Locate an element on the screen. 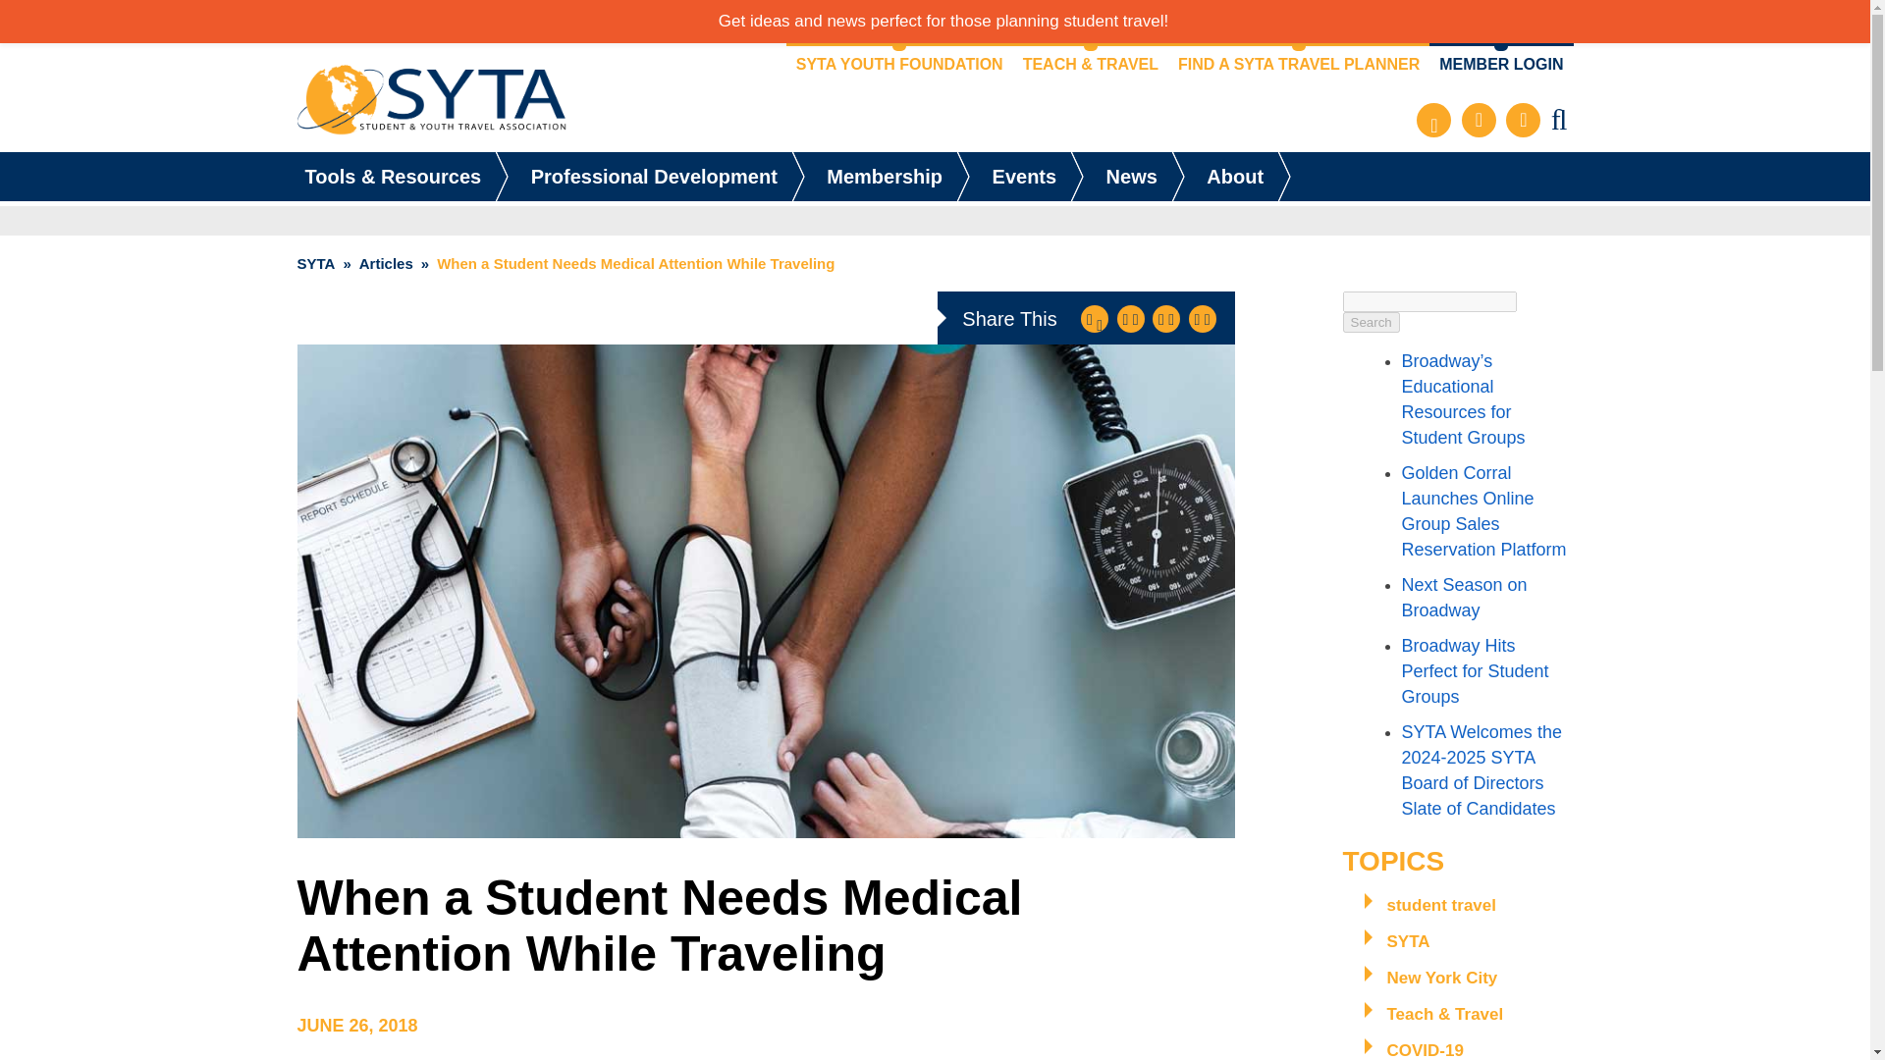 The width and height of the screenshot is (1885, 1060). Go to the Articles category archives. is located at coordinates (386, 263).